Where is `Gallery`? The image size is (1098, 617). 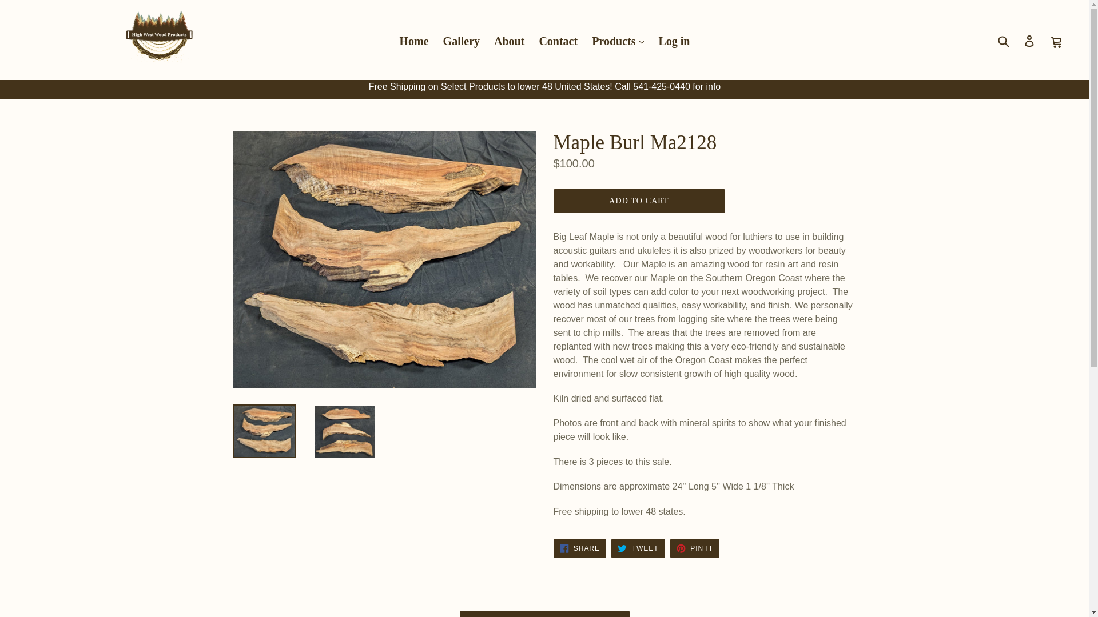
Gallery is located at coordinates (461, 41).